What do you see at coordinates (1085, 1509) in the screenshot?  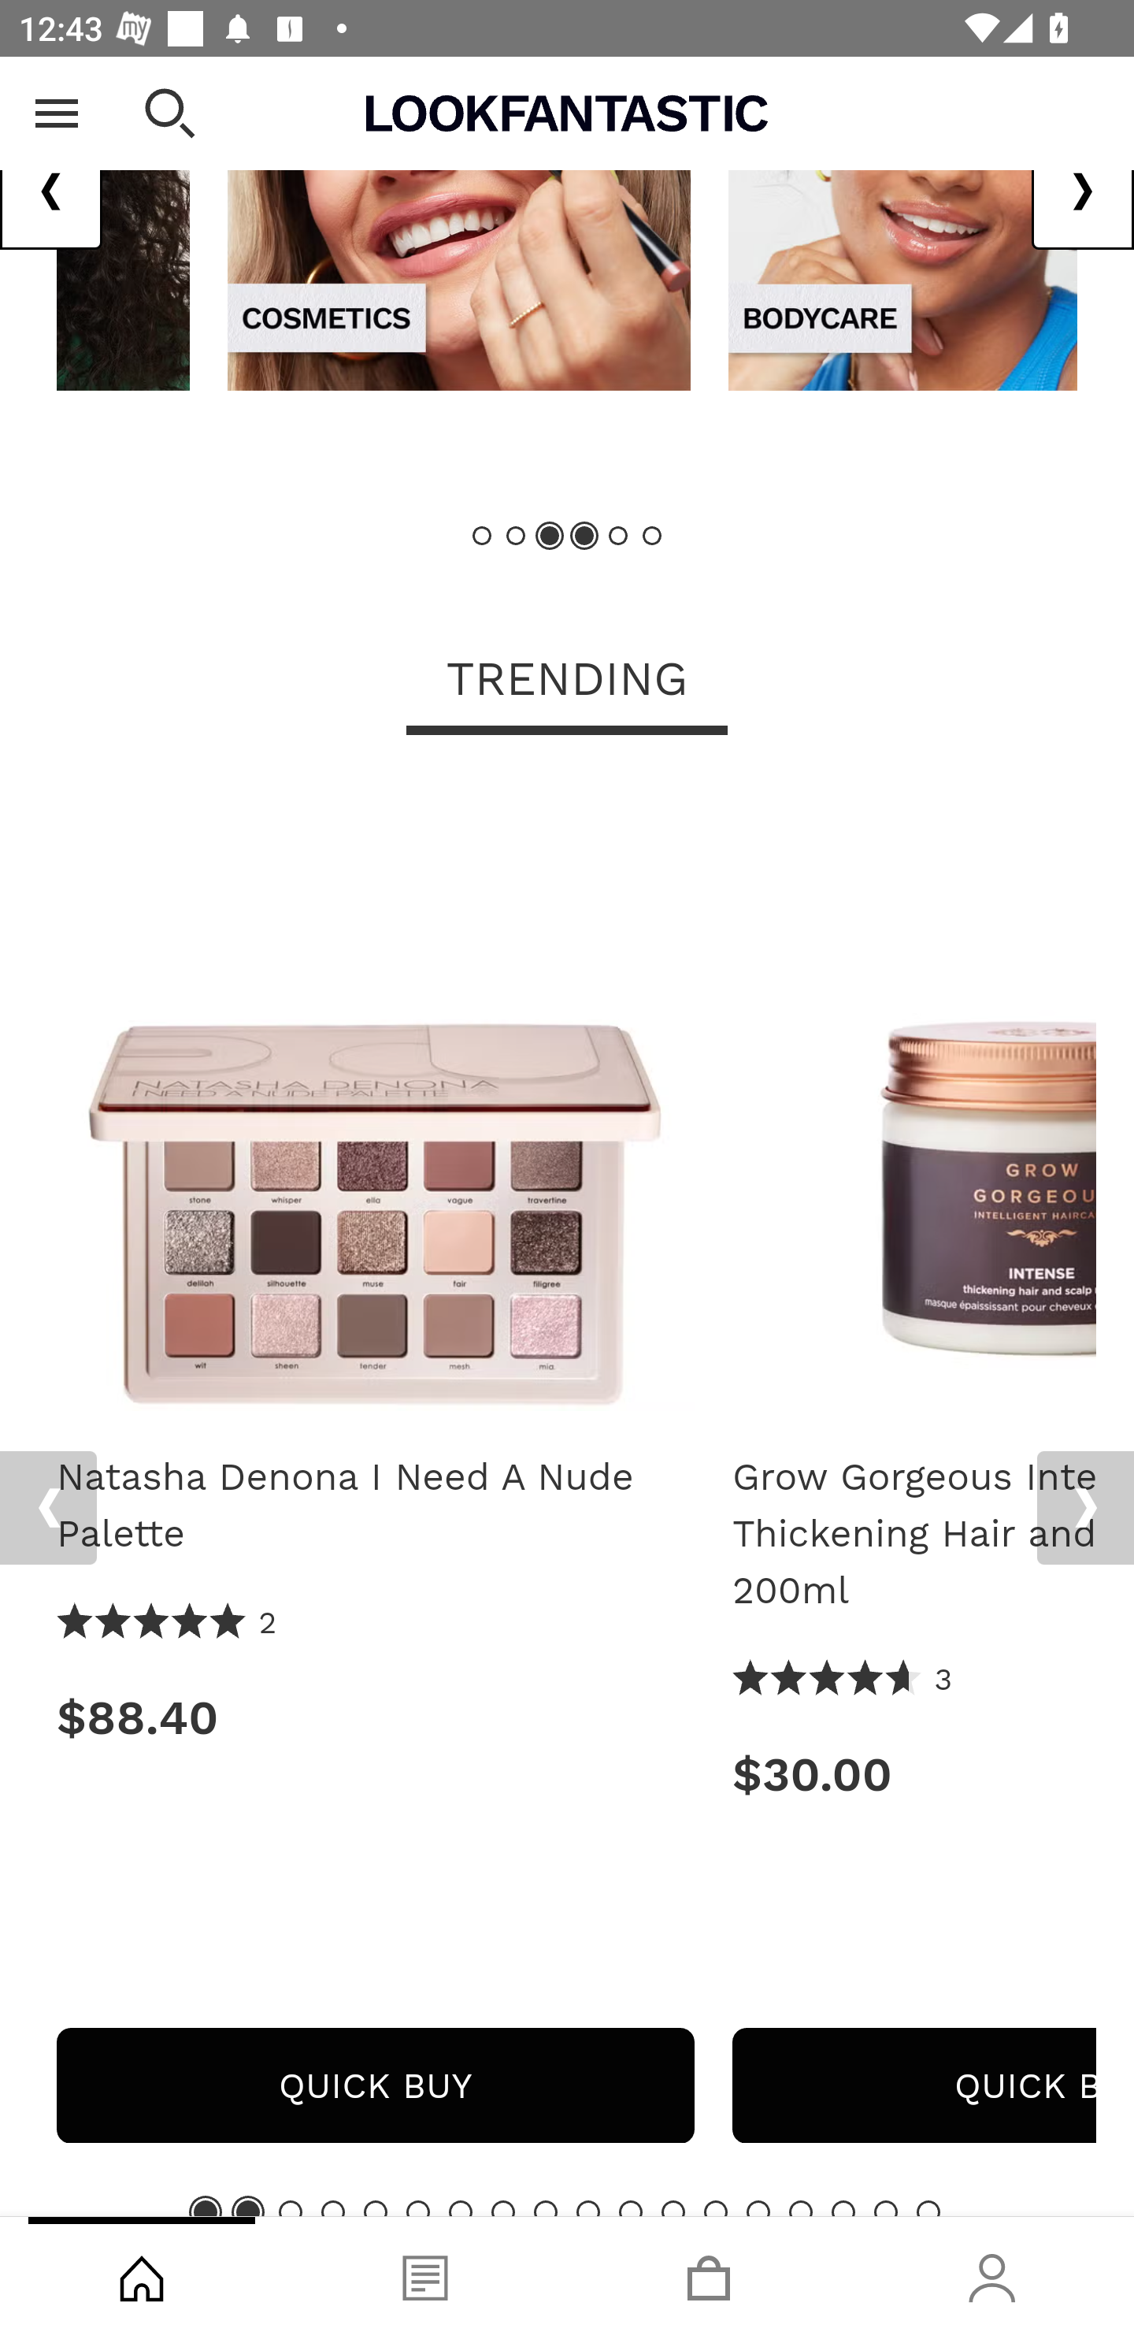 I see `Next` at bounding box center [1085, 1509].